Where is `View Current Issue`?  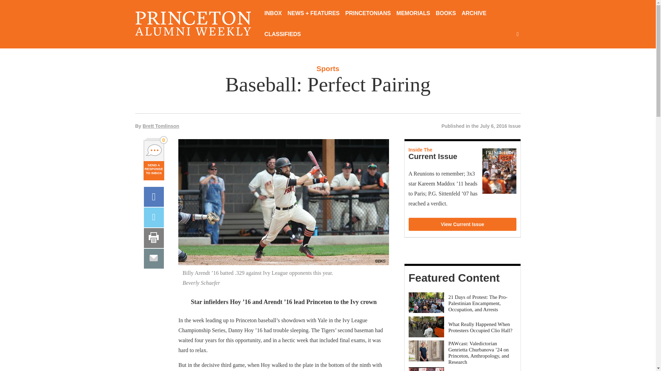 View Current Issue is located at coordinates (463, 224).